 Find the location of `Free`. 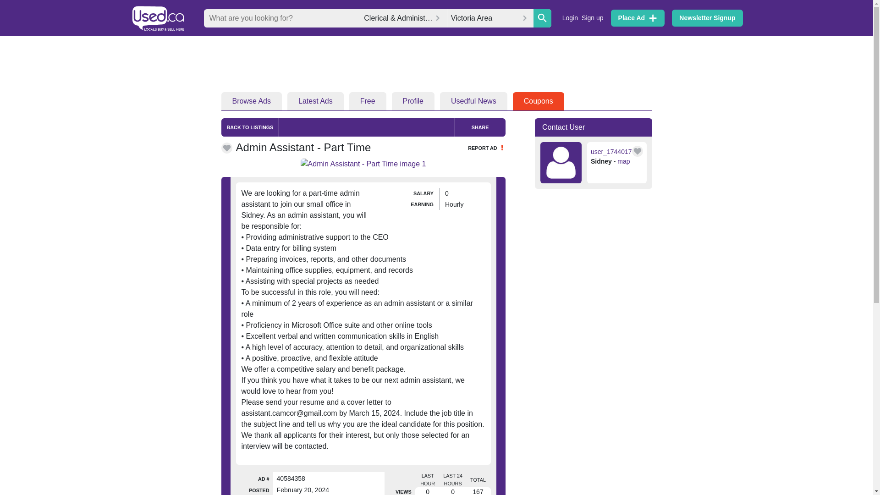

Free is located at coordinates (368, 101).